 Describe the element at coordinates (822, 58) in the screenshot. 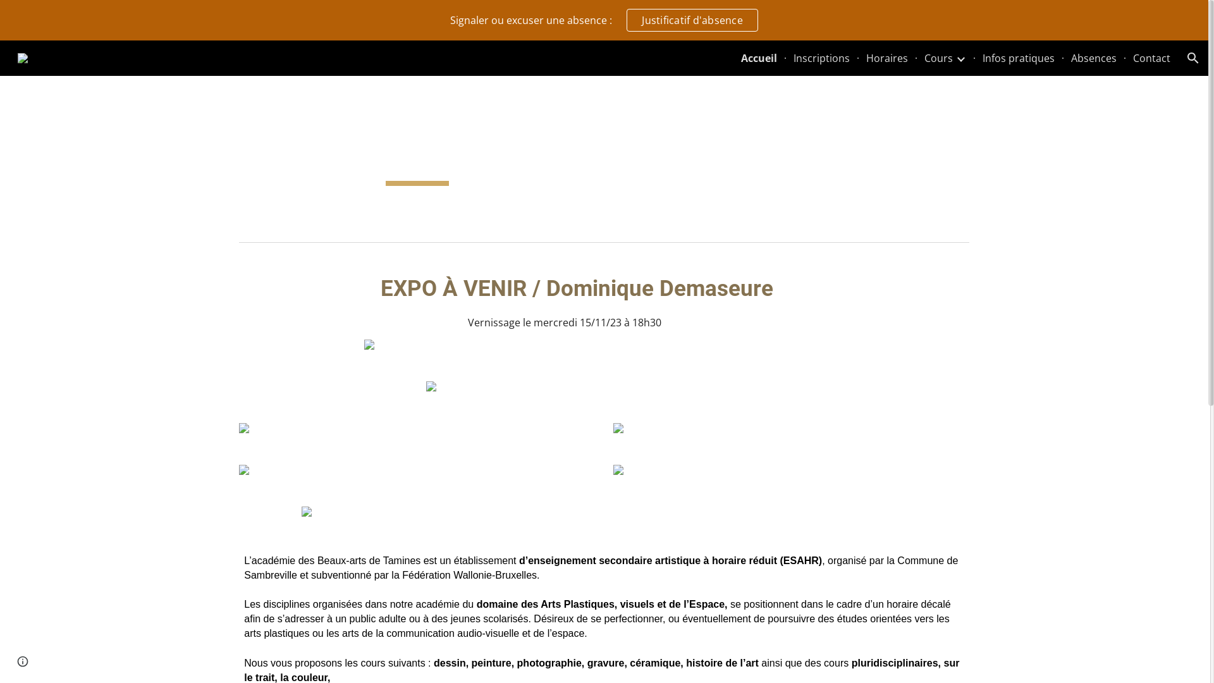

I see `Inscriptions` at that location.